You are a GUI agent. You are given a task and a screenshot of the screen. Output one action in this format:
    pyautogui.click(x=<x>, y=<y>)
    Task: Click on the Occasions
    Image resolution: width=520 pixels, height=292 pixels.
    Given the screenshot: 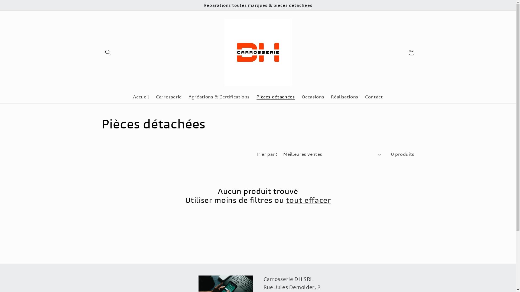 What is the action you would take?
    pyautogui.click(x=313, y=97)
    